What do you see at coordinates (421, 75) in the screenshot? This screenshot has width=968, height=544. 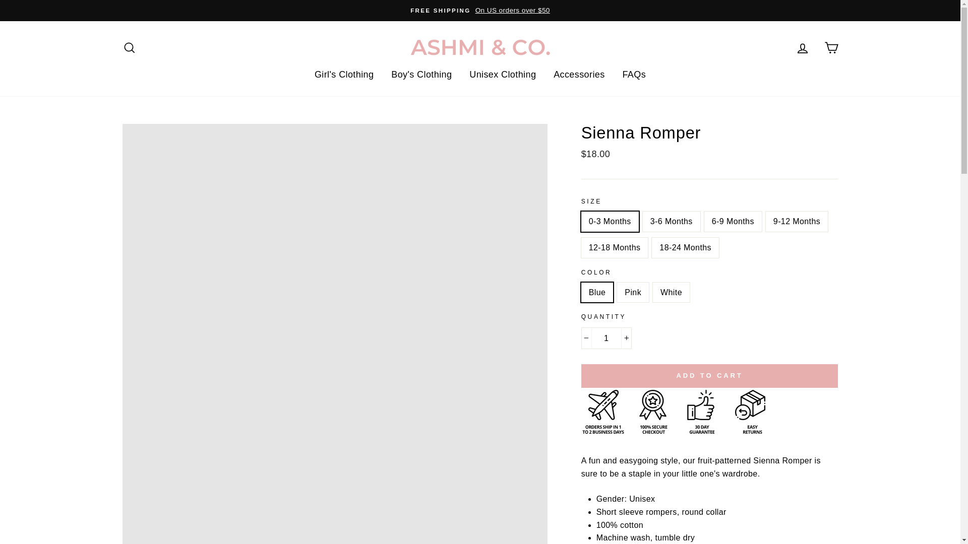 I see `Boy's Clothing` at bounding box center [421, 75].